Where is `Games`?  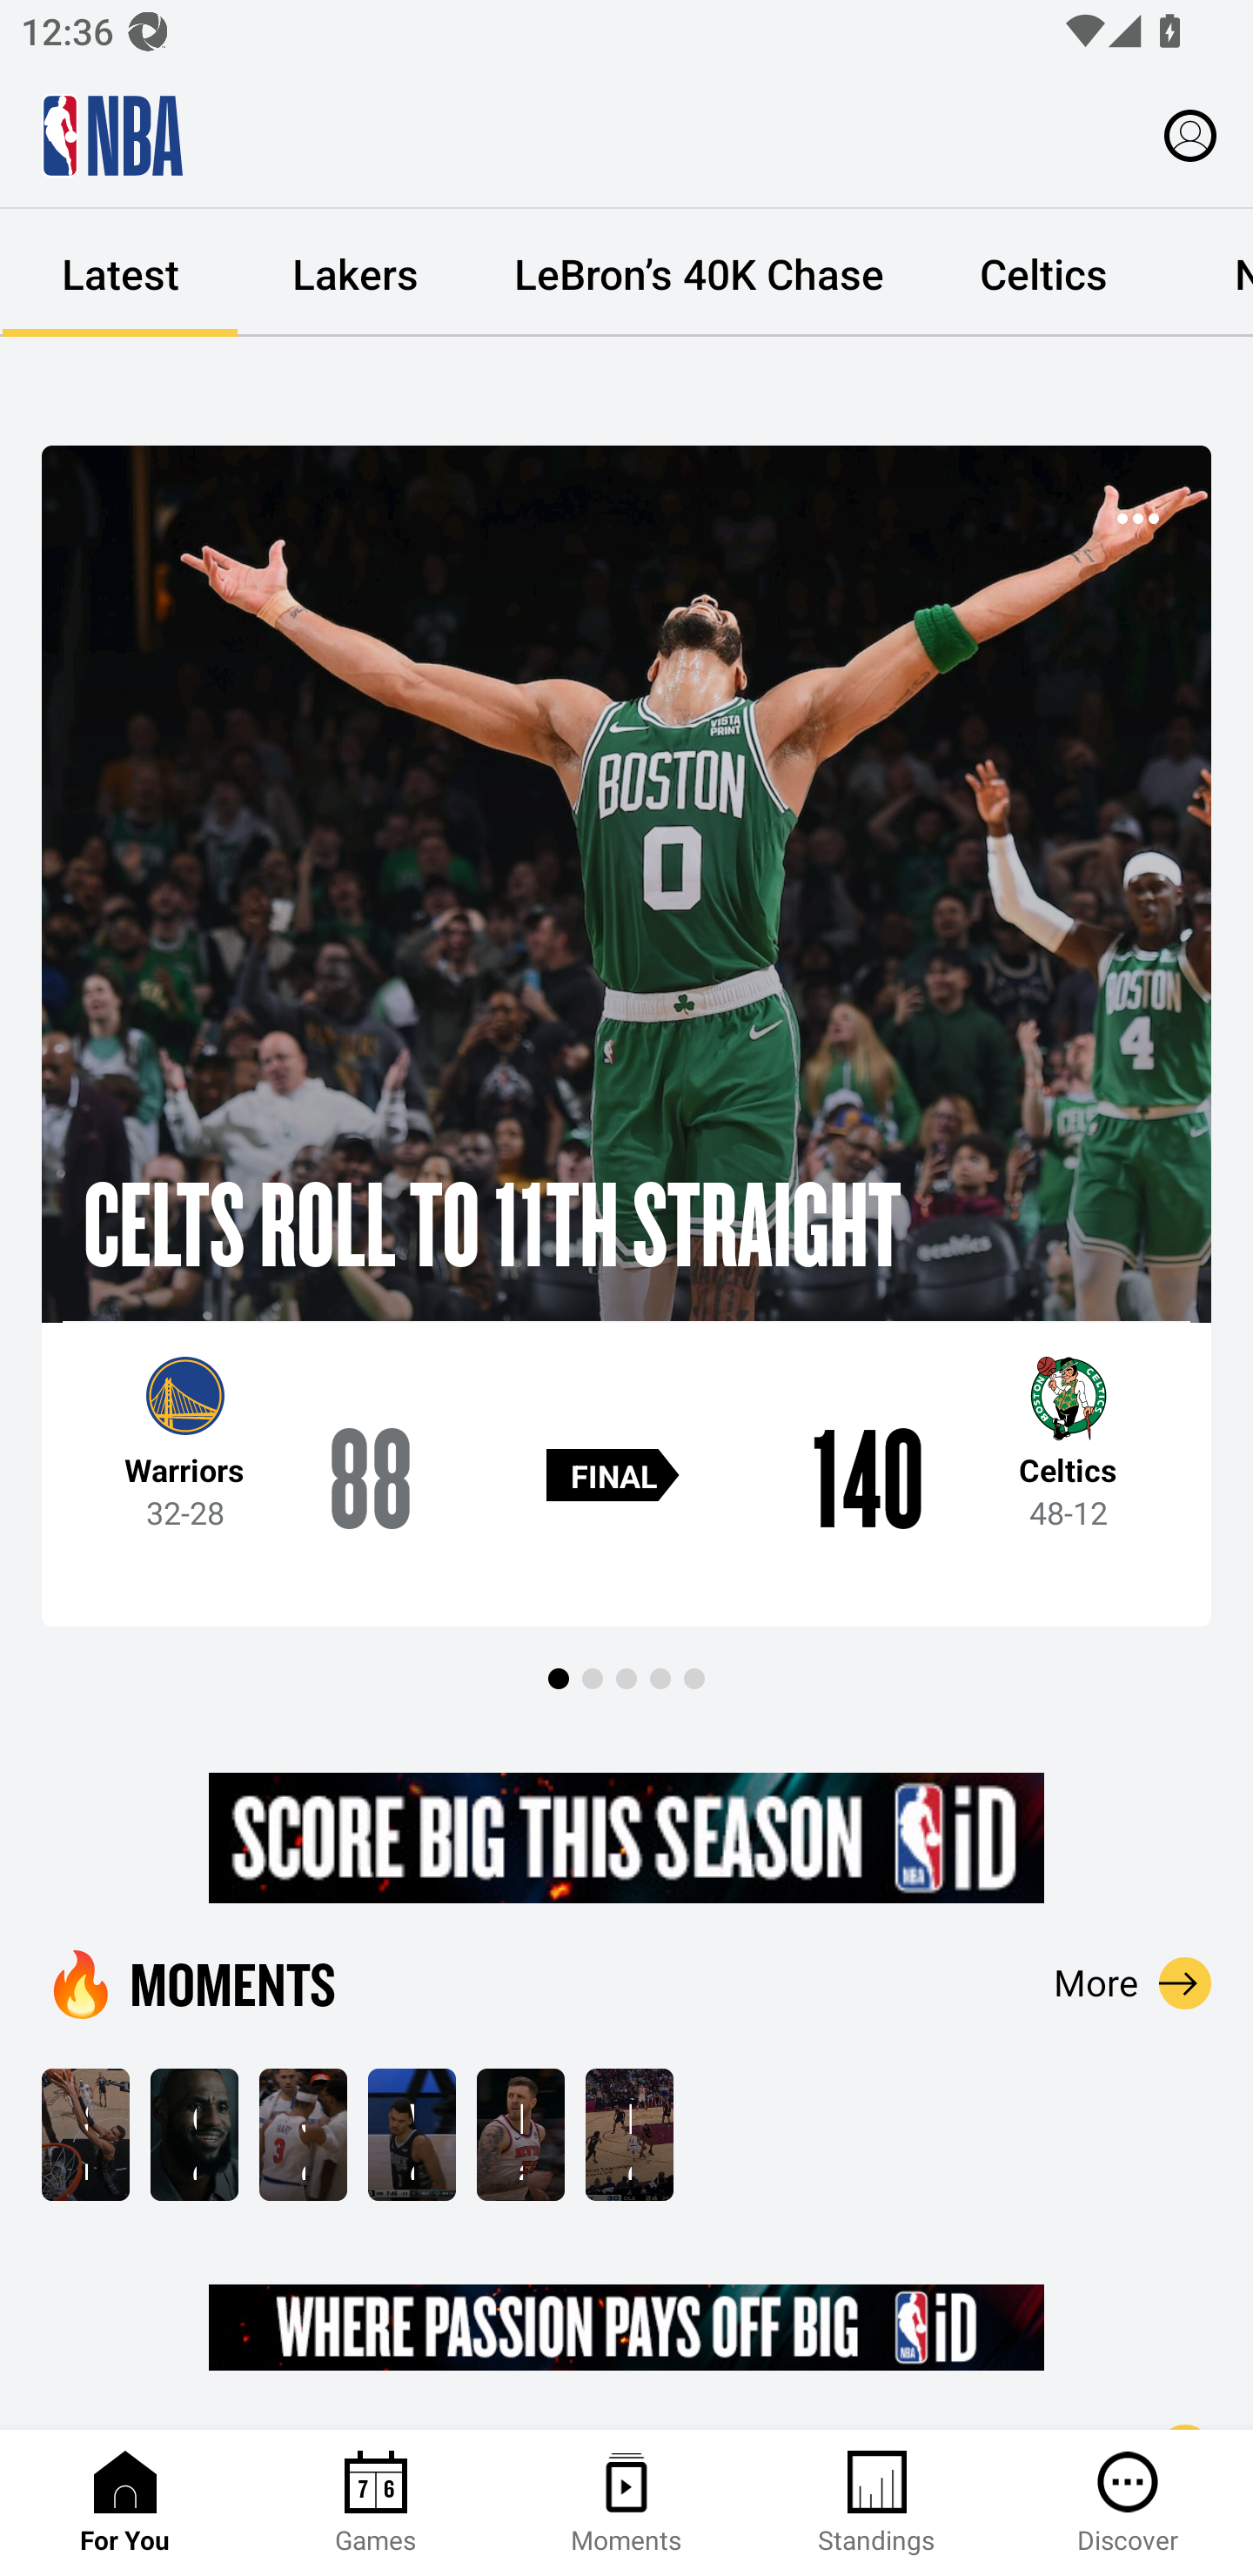 Games is located at coordinates (376, 2503).